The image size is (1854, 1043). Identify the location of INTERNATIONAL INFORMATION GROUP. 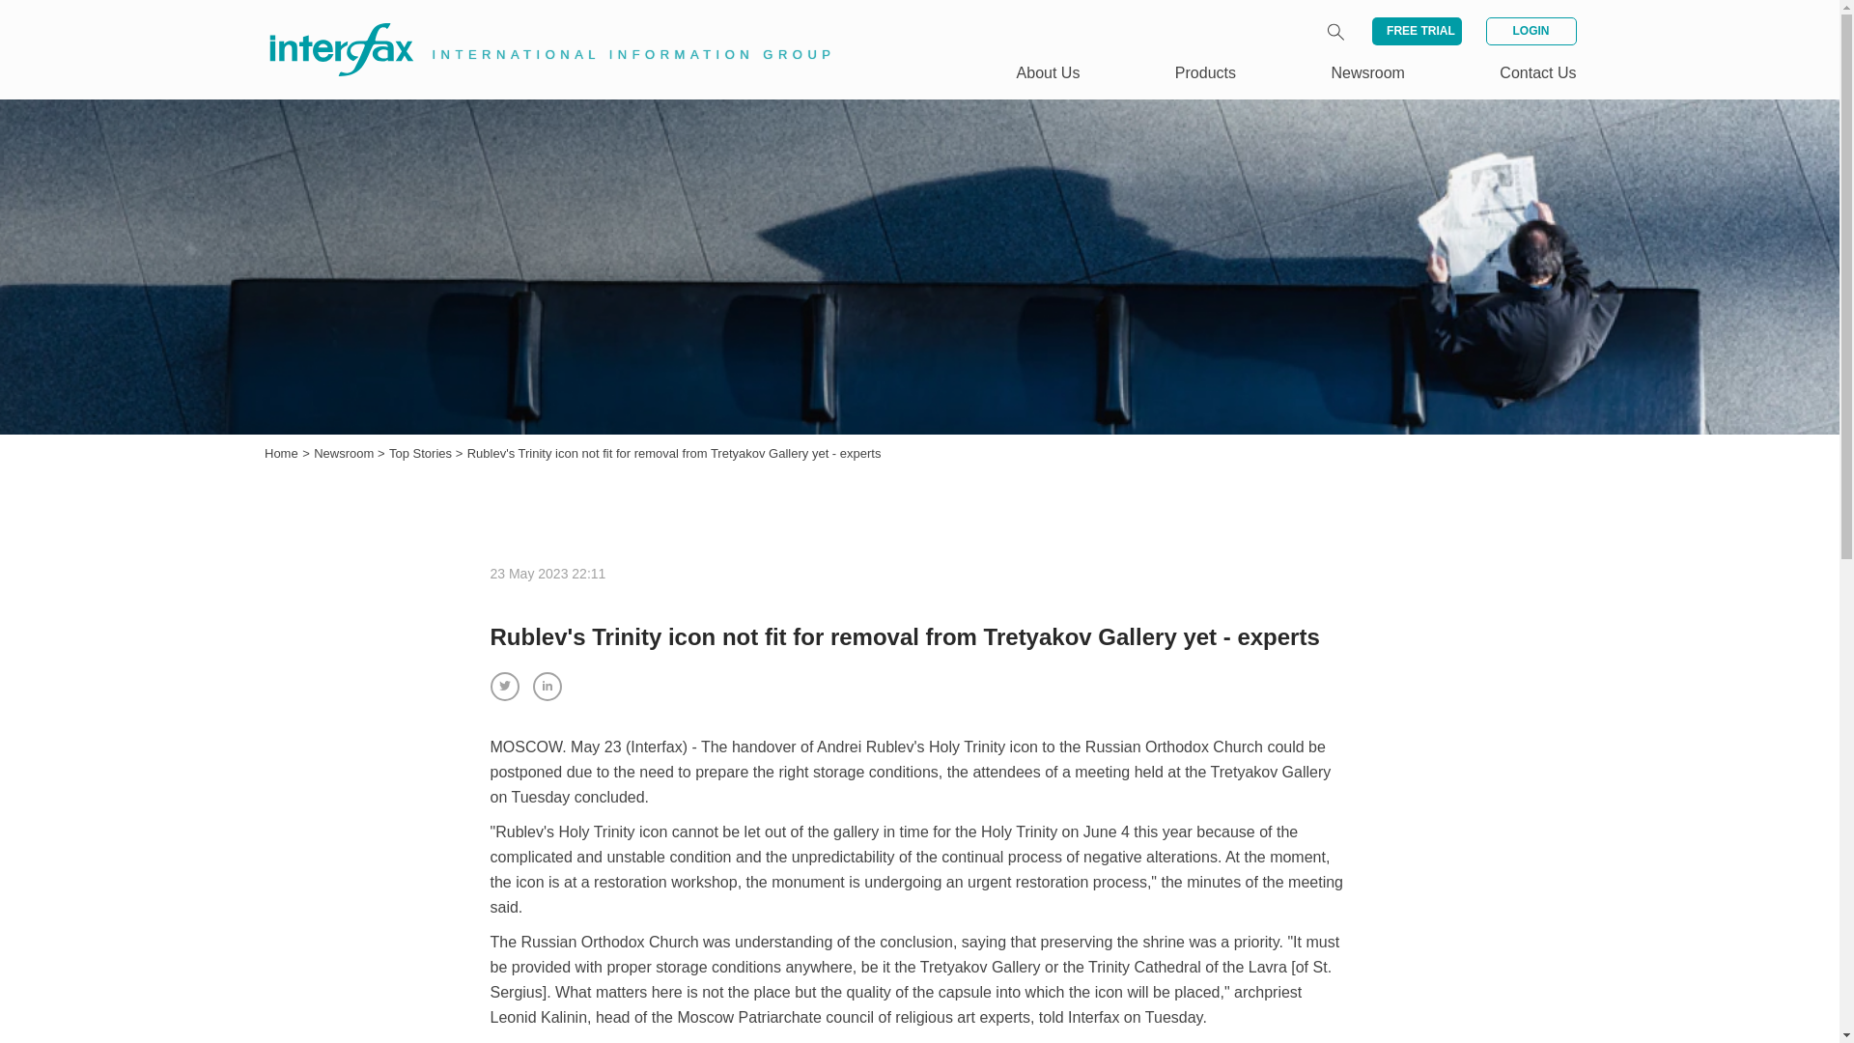
(537, 27).